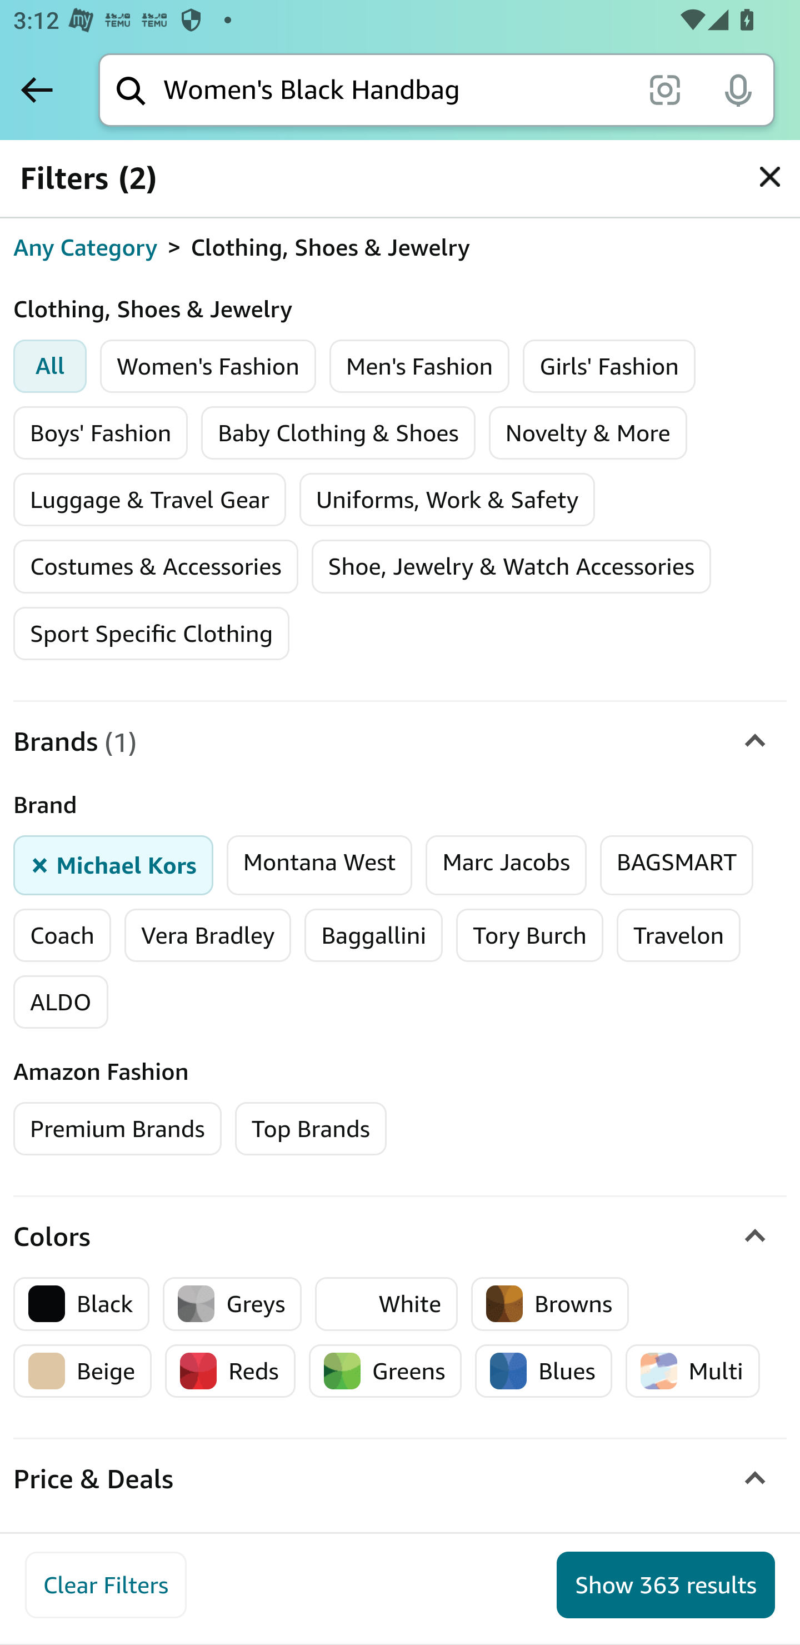  I want to click on scan it, so click(664, 89).